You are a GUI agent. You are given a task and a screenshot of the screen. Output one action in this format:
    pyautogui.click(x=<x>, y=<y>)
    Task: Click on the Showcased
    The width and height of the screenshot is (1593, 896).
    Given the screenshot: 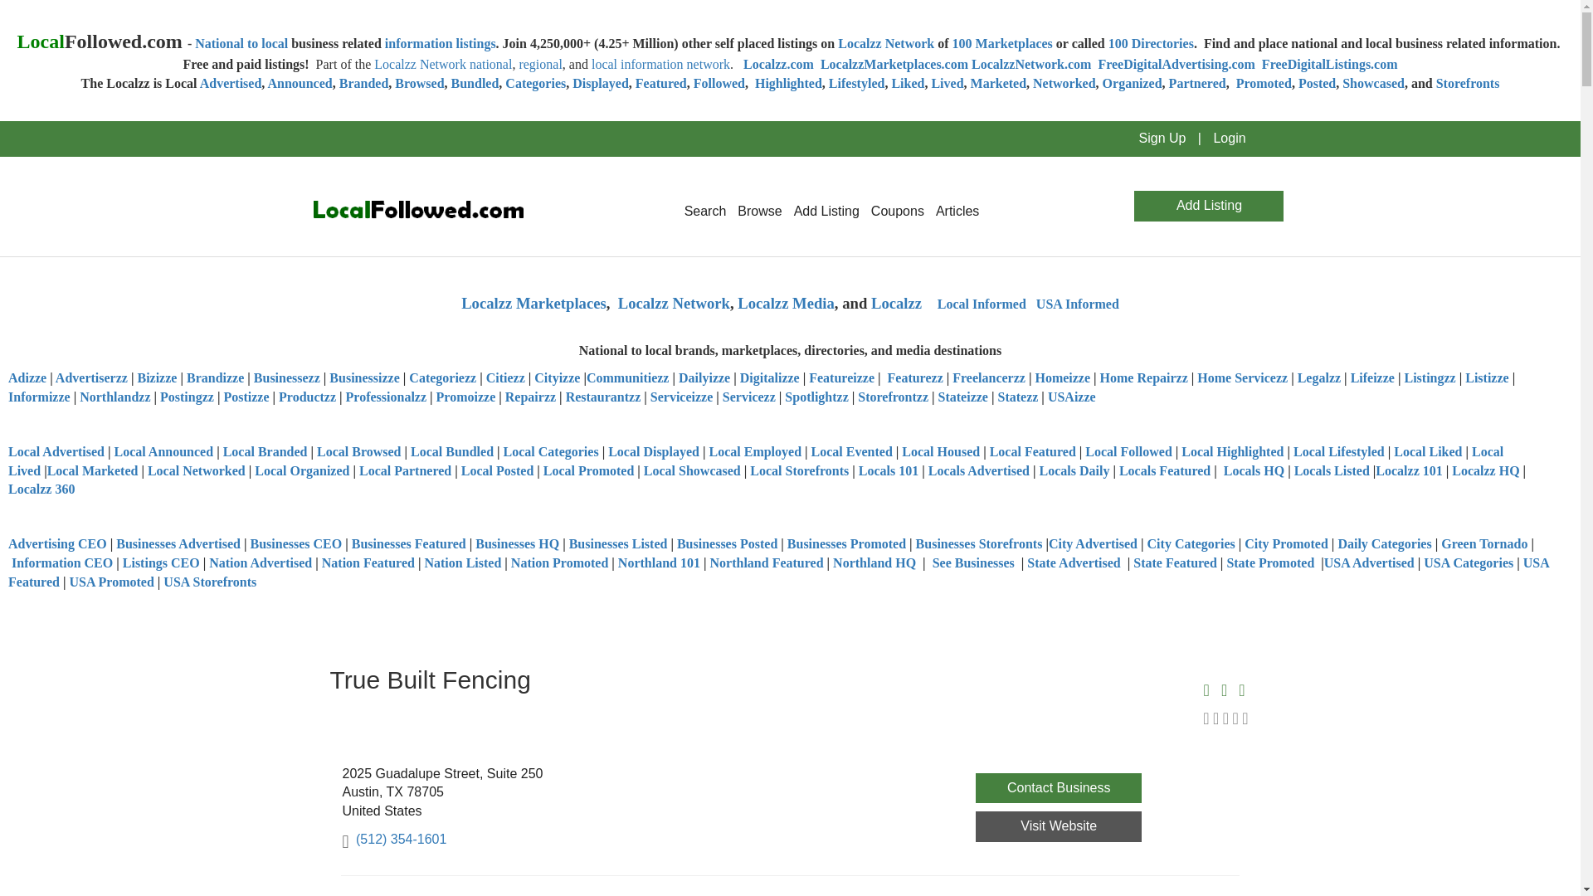 What is the action you would take?
    pyautogui.click(x=1374, y=83)
    